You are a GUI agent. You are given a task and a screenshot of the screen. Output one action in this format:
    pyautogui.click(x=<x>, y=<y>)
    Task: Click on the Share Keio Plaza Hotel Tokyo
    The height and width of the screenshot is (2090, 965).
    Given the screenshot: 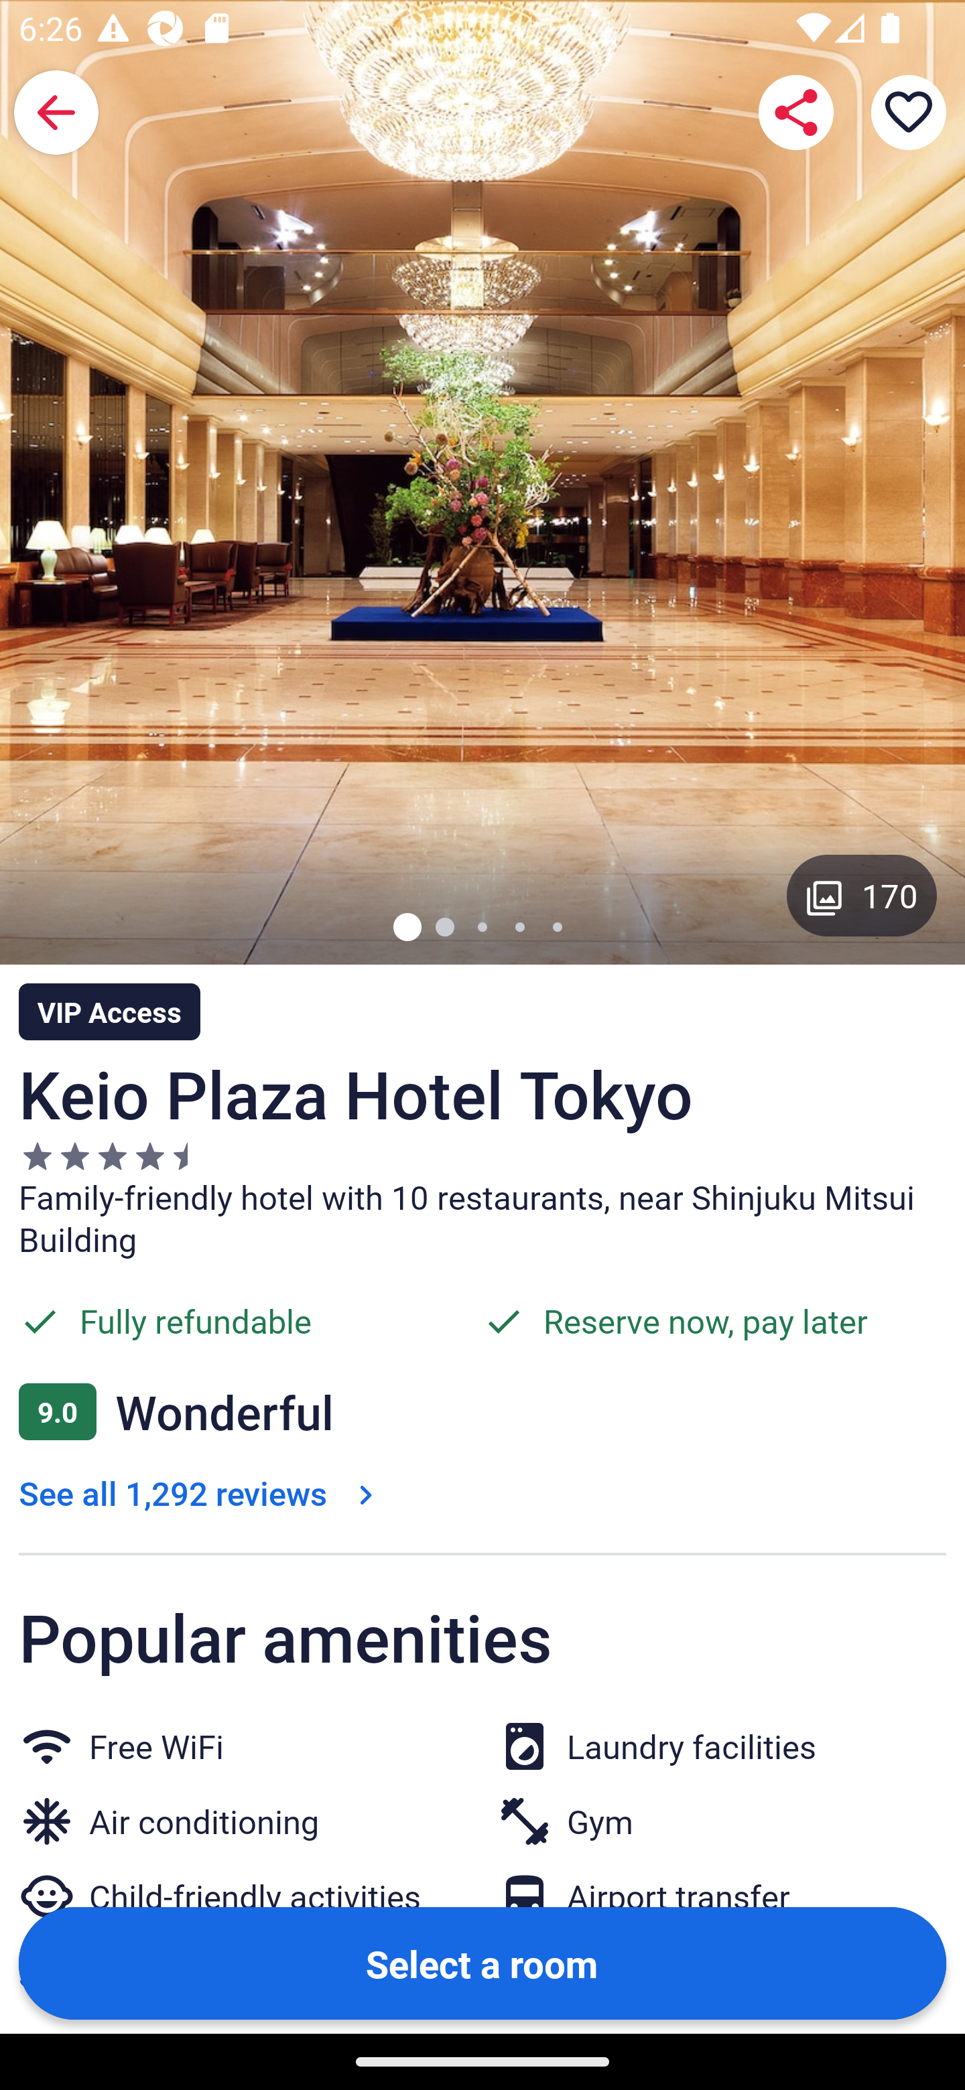 What is the action you would take?
    pyautogui.click(x=796, y=113)
    